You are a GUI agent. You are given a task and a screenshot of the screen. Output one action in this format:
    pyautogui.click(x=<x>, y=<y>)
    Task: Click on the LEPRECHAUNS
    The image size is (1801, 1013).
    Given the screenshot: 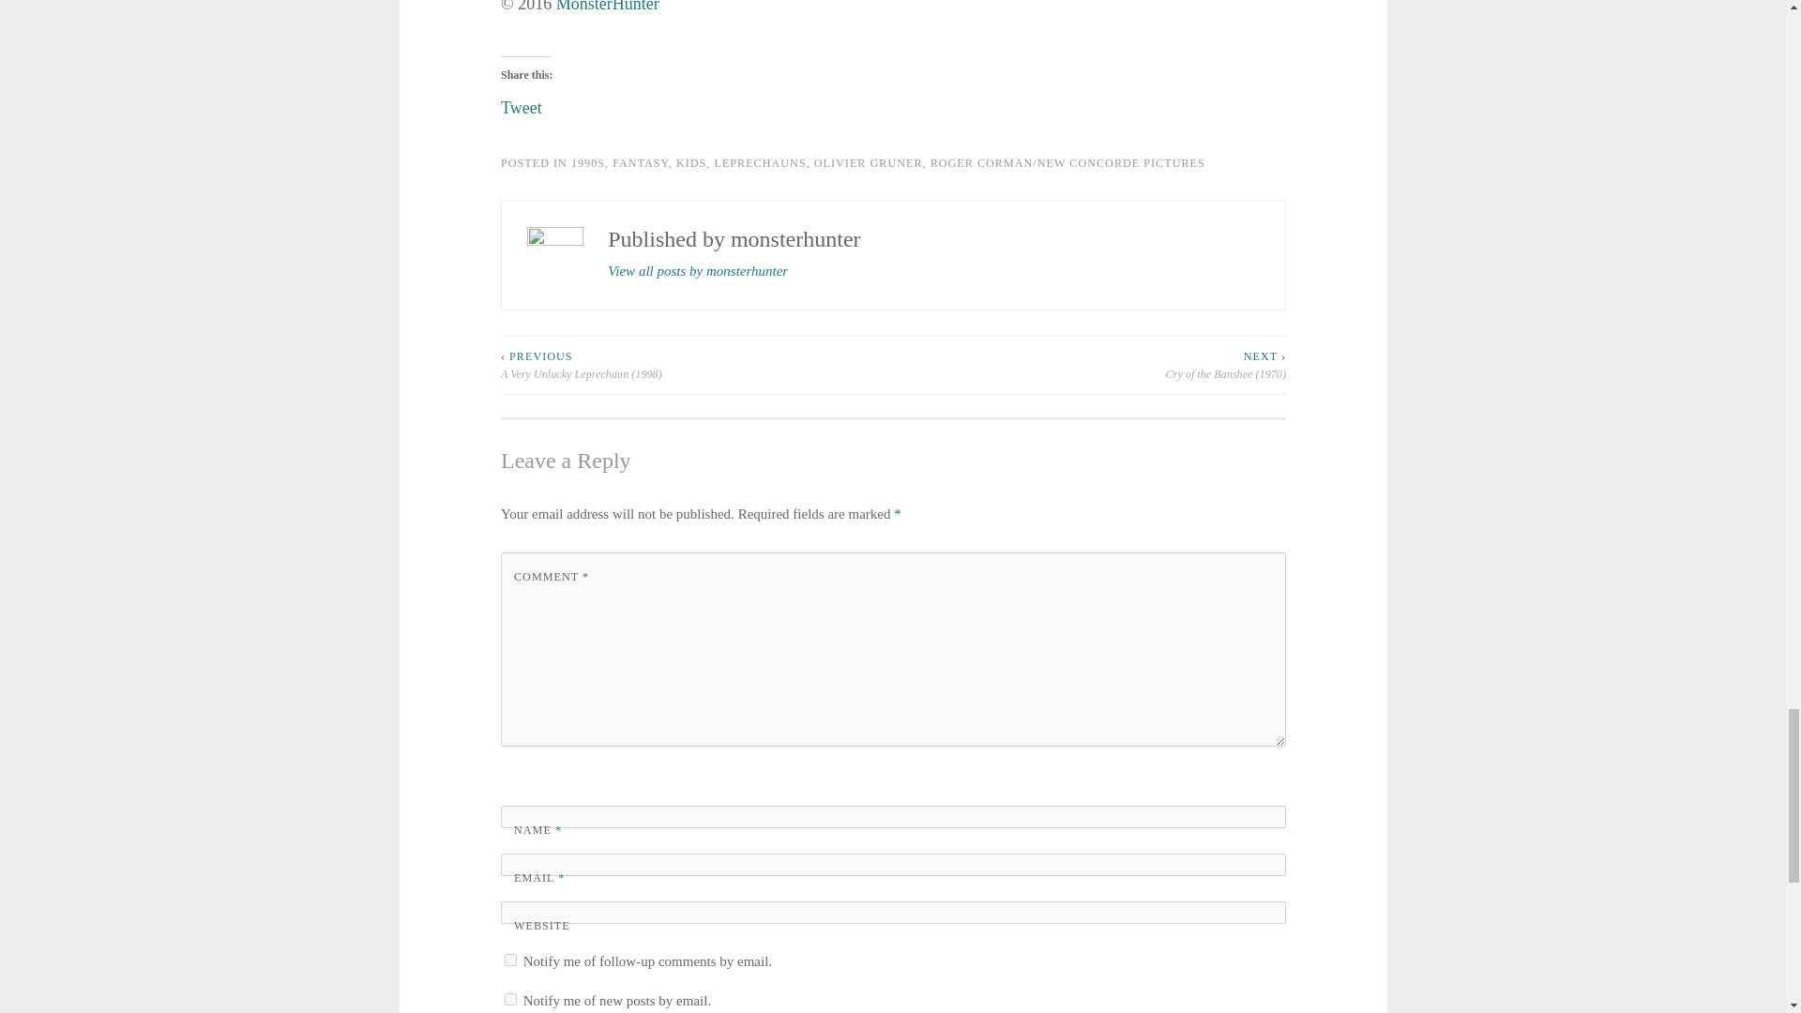 What is the action you would take?
    pyautogui.click(x=759, y=163)
    